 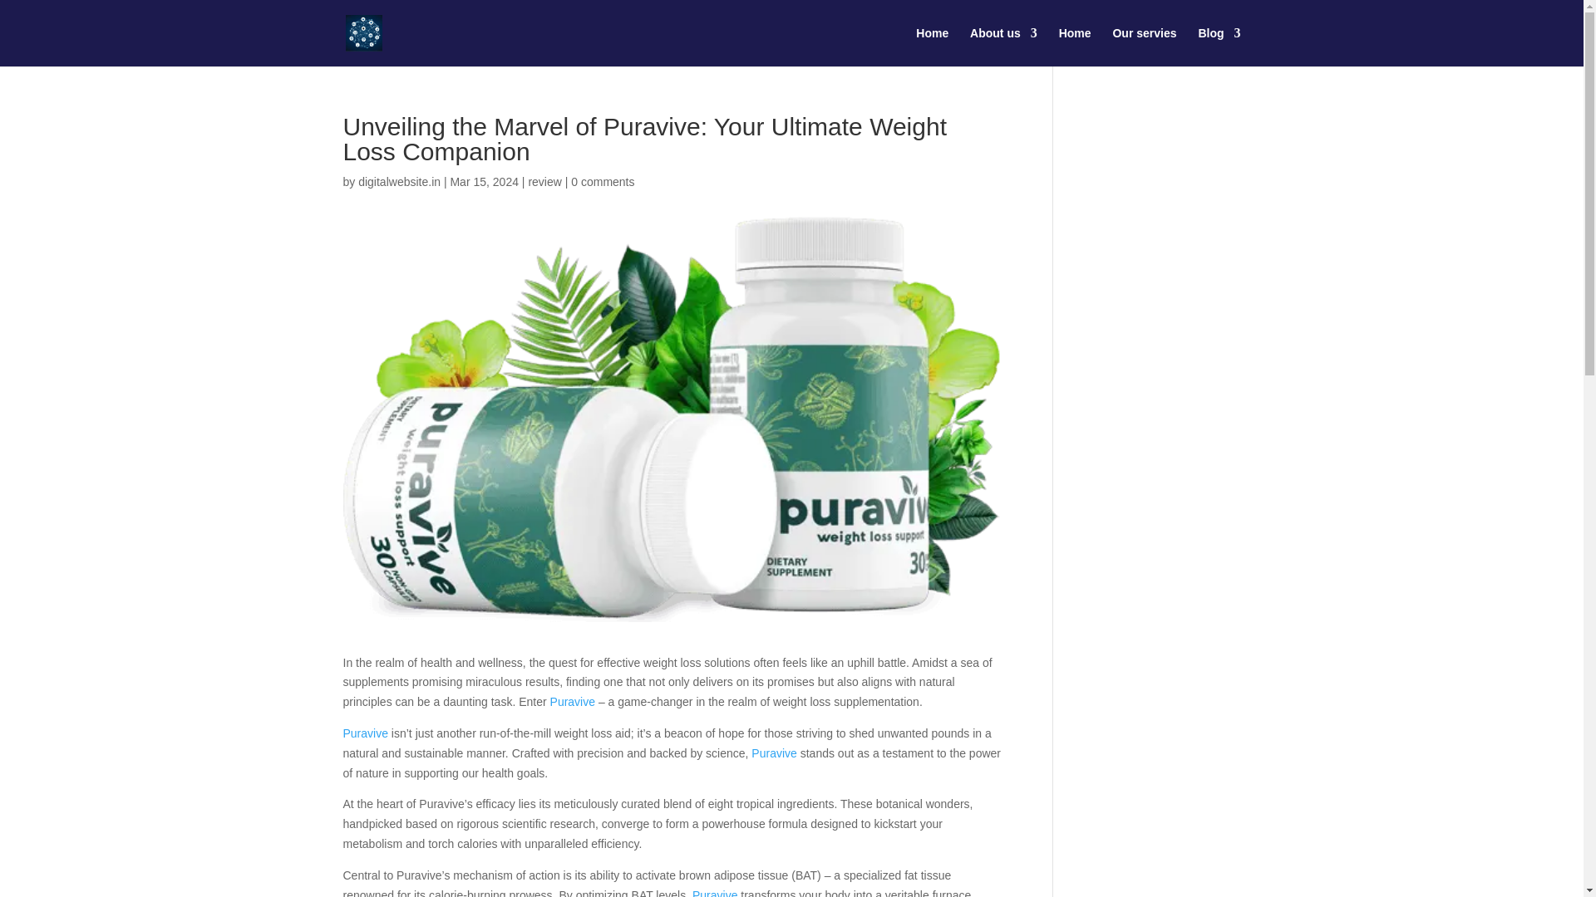 What do you see at coordinates (715, 893) in the screenshot?
I see `Puravive` at bounding box center [715, 893].